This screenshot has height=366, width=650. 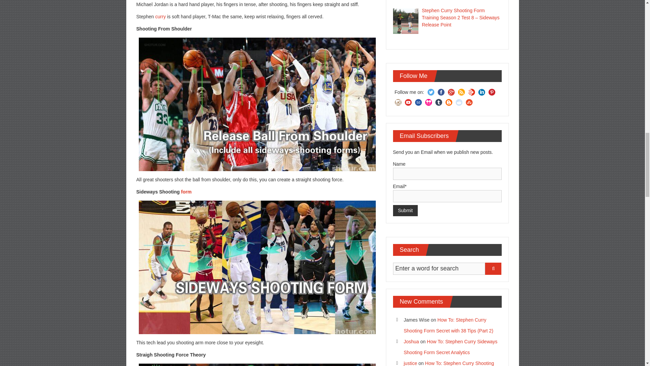 What do you see at coordinates (186, 192) in the screenshot?
I see `Posts tagged with form` at bounding box center [186, 192].